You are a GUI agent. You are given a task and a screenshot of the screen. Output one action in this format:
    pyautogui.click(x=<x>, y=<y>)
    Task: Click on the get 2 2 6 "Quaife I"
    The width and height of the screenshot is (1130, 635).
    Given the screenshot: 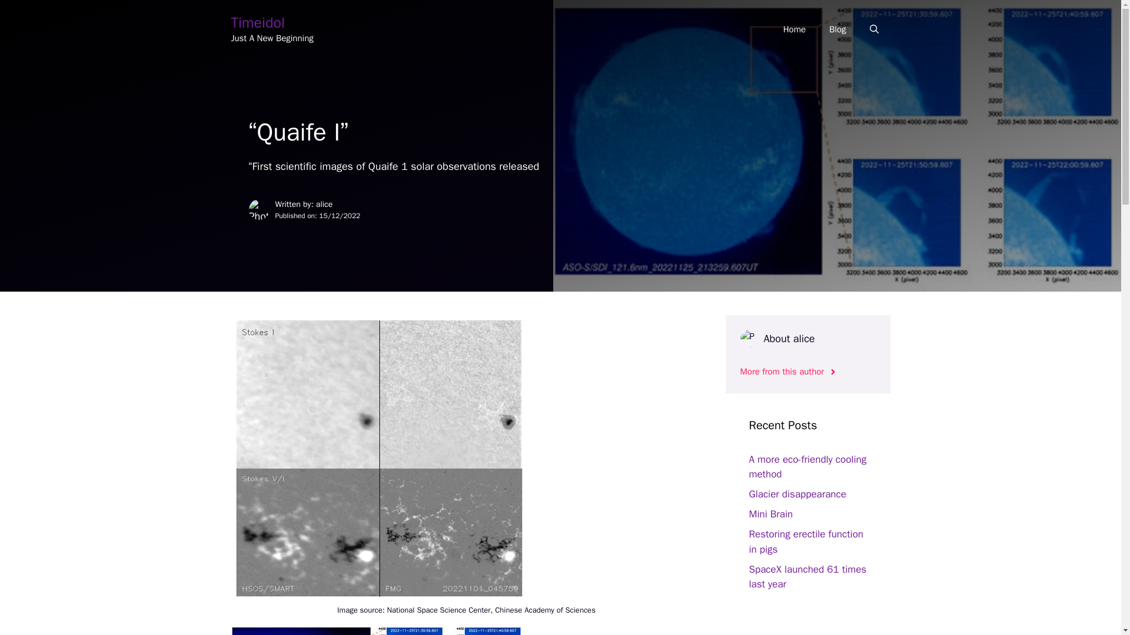 What is the action you would take?
    pyautogui.click(x=378, y=629)
    